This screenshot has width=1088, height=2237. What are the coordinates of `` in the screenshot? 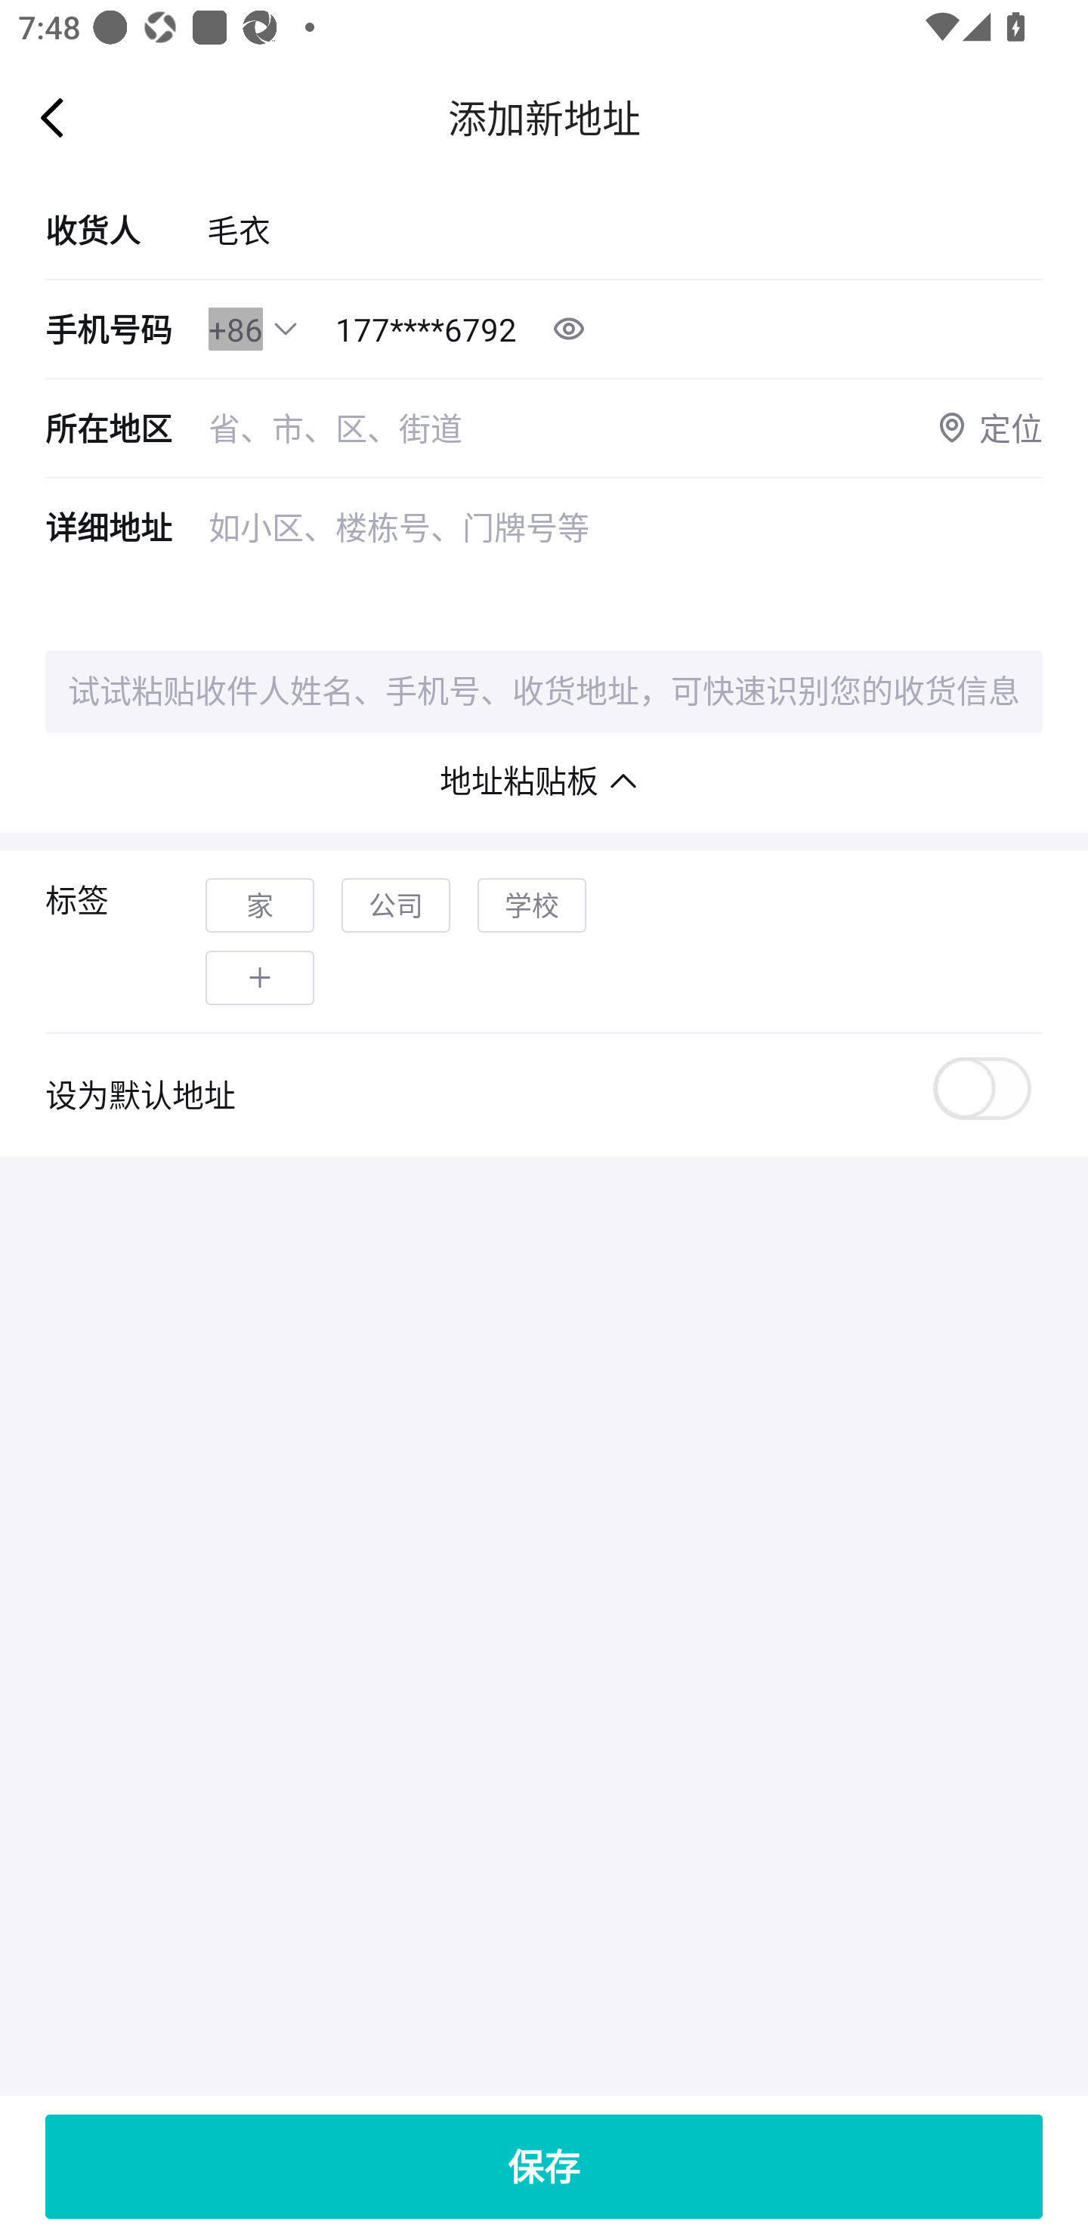 It's located at (260, 978).